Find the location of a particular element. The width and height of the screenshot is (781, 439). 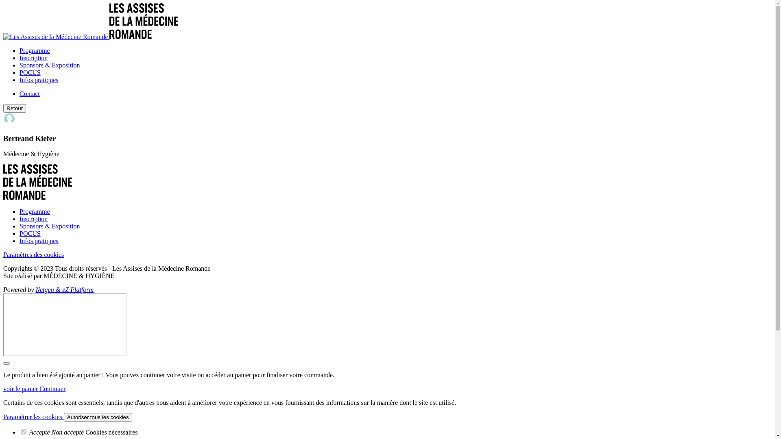

Continuer is located at coordinates (52, 389).